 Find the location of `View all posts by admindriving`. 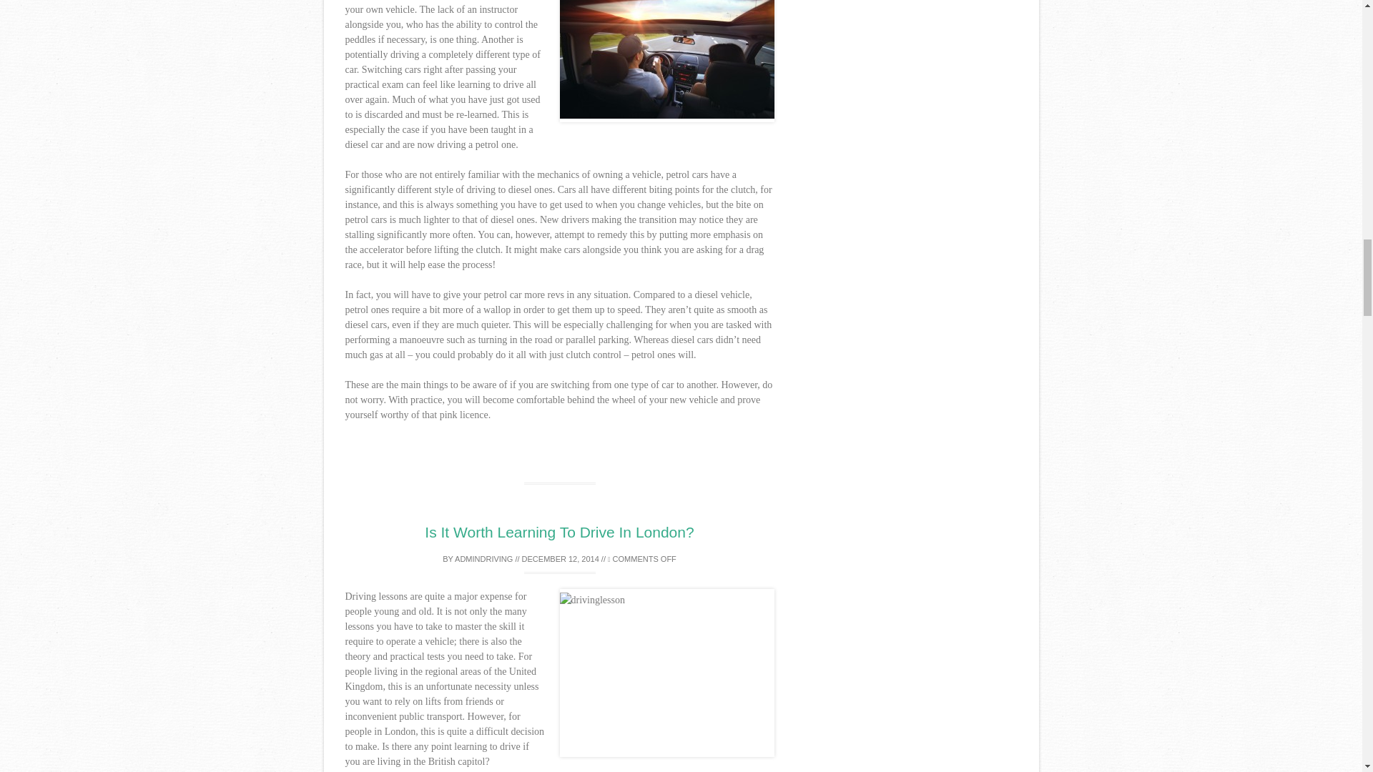

View all posts by admindriving is located at coordinates (483, 559).